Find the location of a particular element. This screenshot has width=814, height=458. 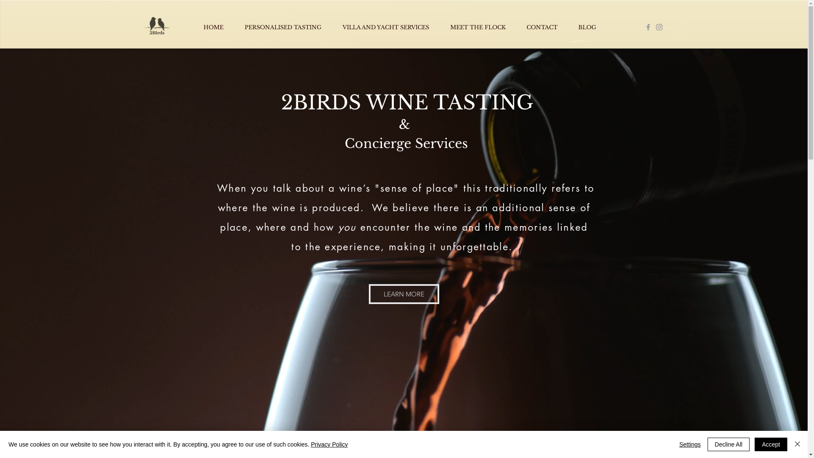

Privacy Policy is located at coordinates (329, 444).